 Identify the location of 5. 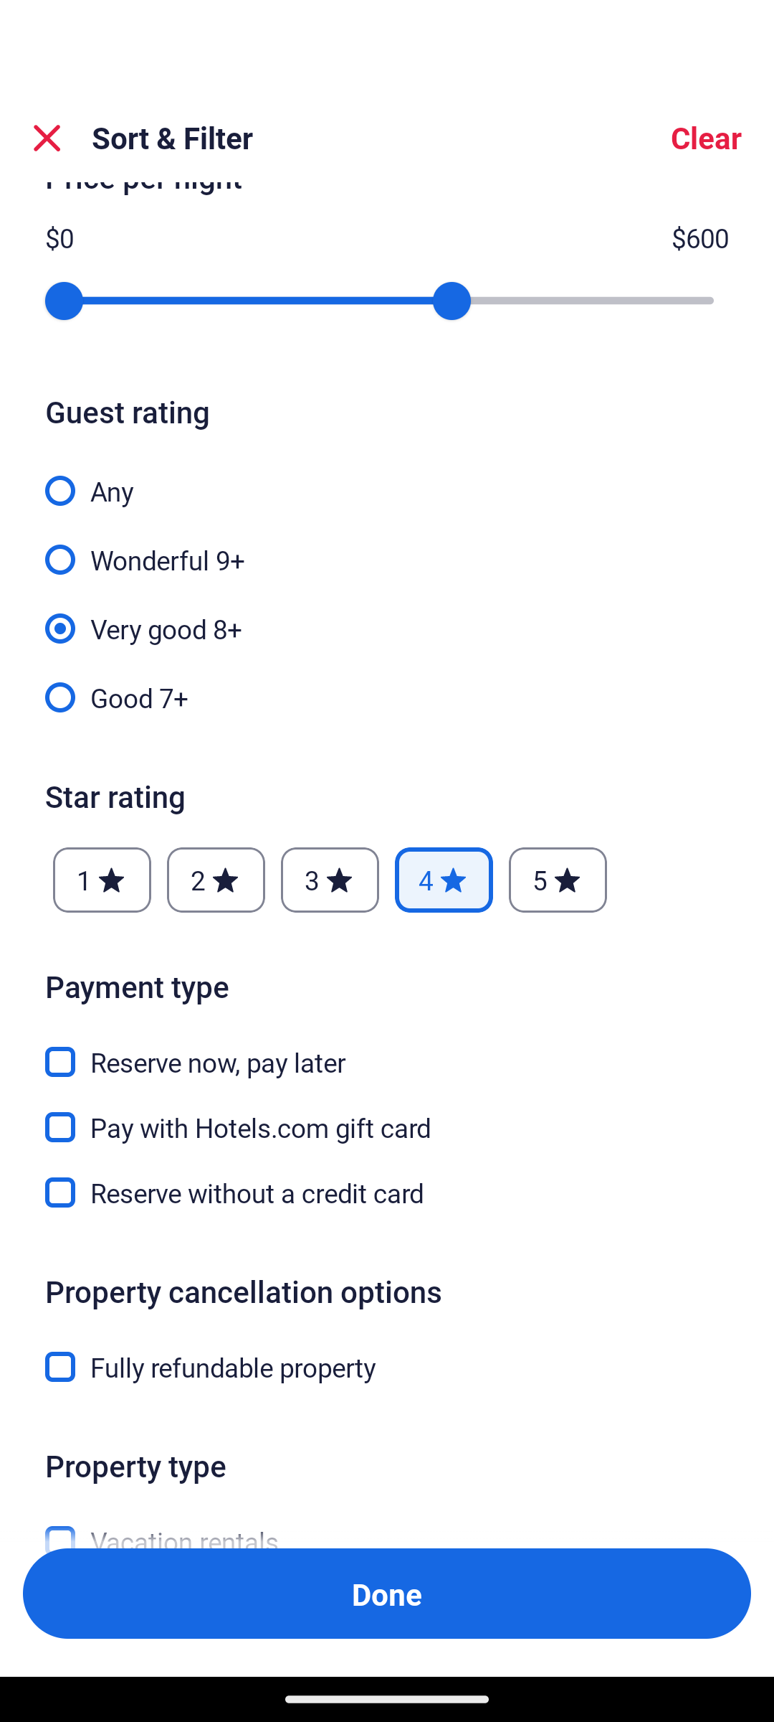
(558, 881).